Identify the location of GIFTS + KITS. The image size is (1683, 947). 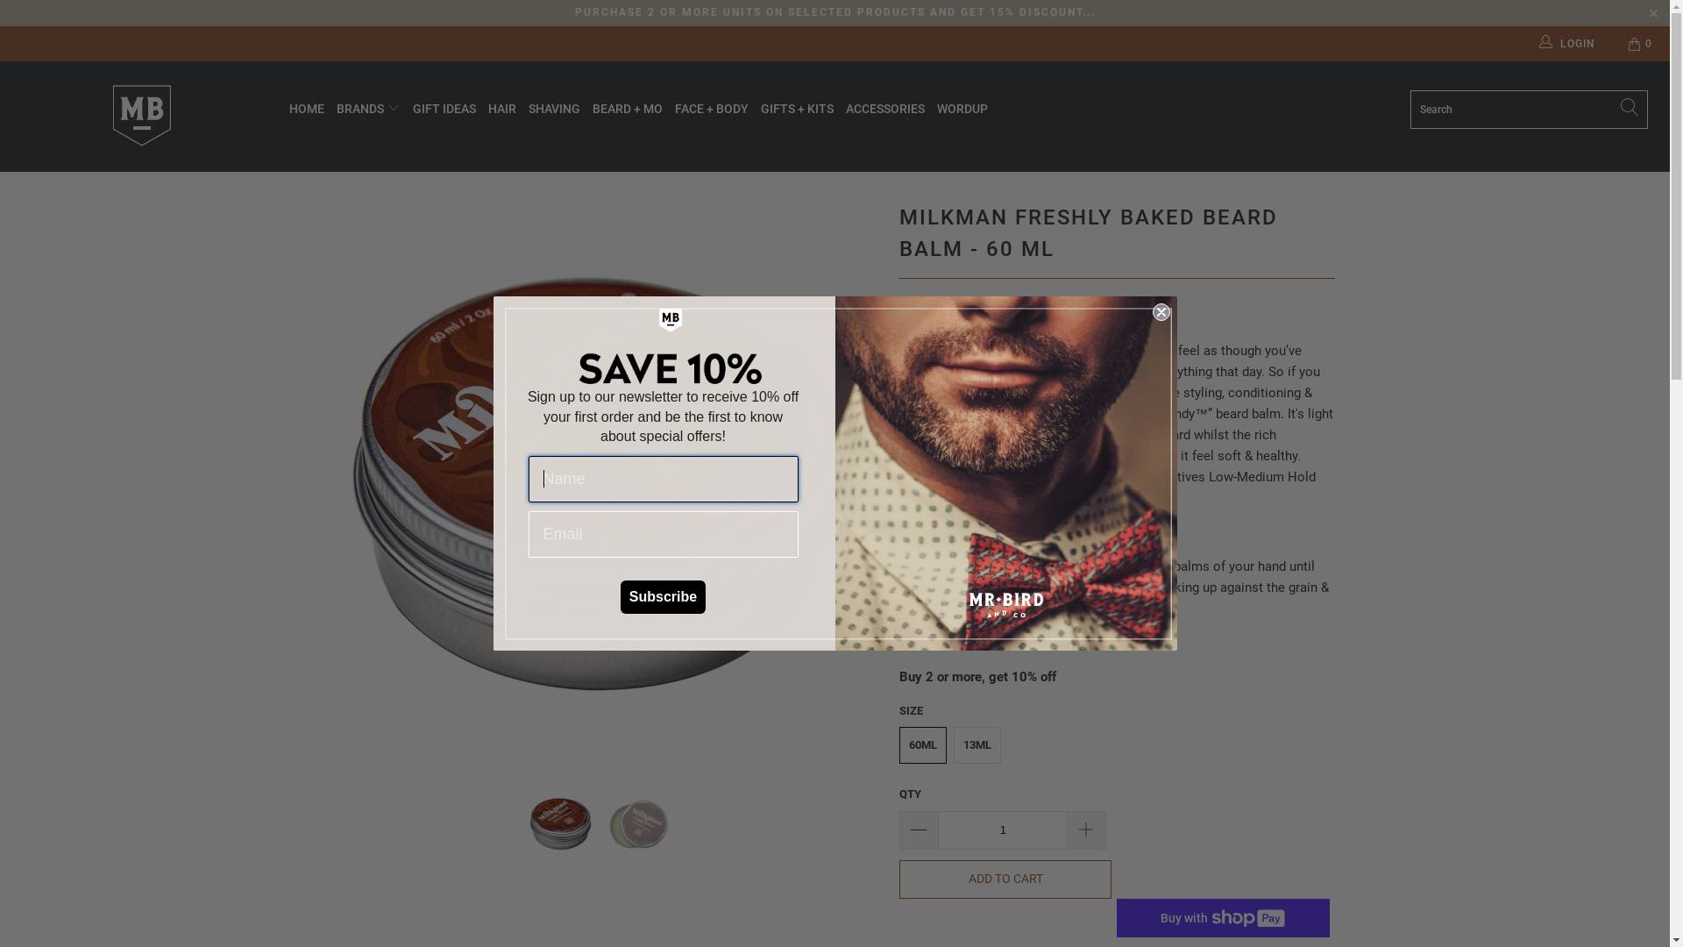
(798, 109).